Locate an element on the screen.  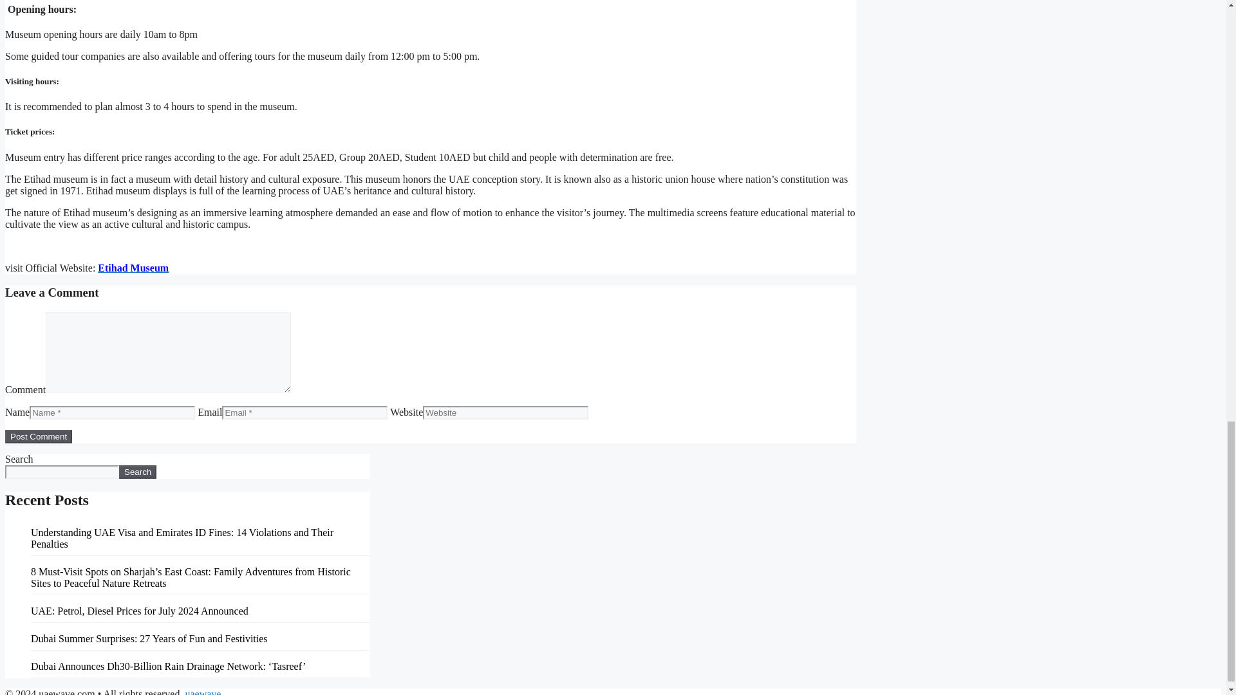
Etihad Museum is located at coordinates (133, 268).